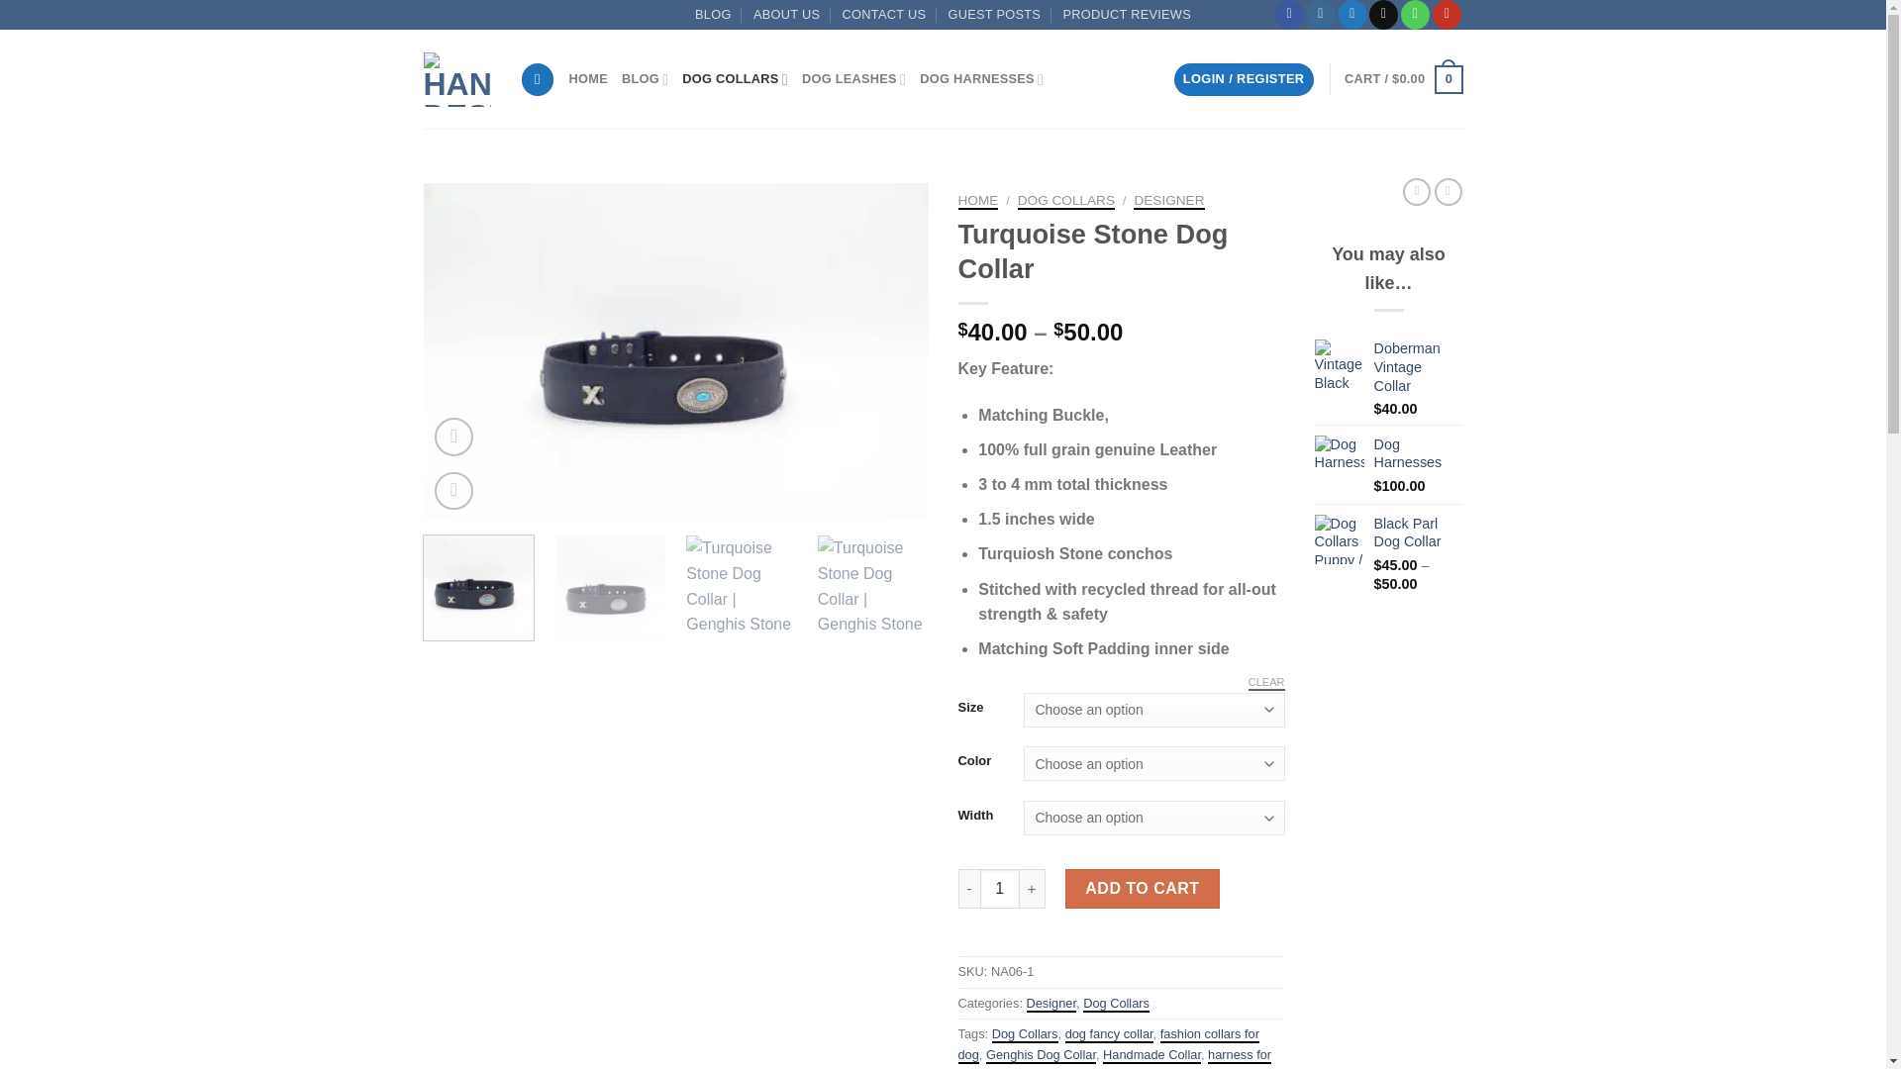 The image size is (1901, 1069). Describe the element at coordinates (884, 15) in the screenshot. I see `CONTACT US` at that location.